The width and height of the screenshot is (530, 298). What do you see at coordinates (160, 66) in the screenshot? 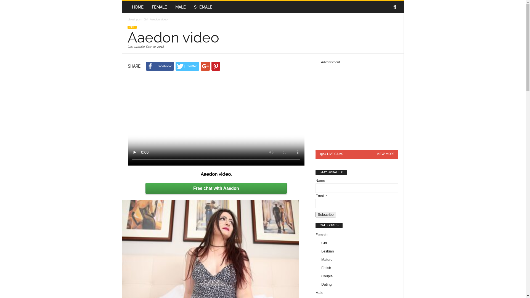
I see `Facebook` at bounding box center [160, 66].